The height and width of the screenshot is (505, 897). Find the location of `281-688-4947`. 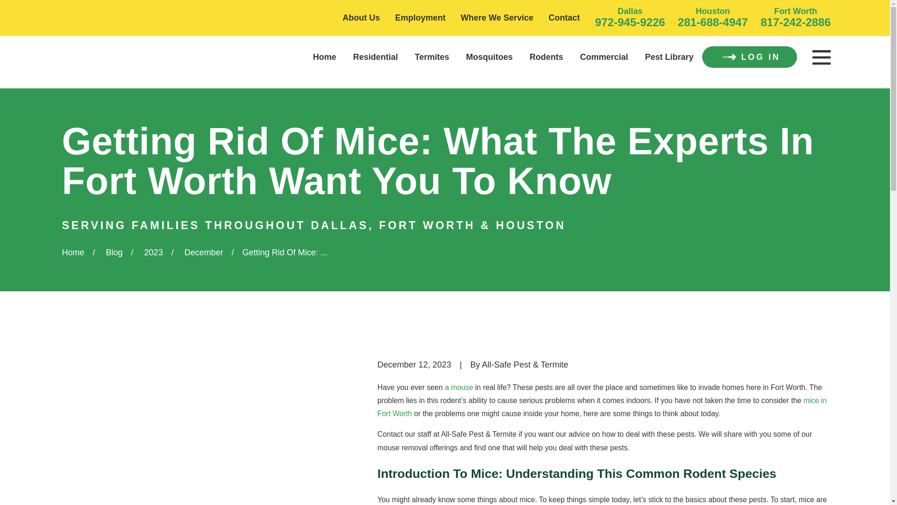

281-688-4947 is located at coordinates (713, 22).